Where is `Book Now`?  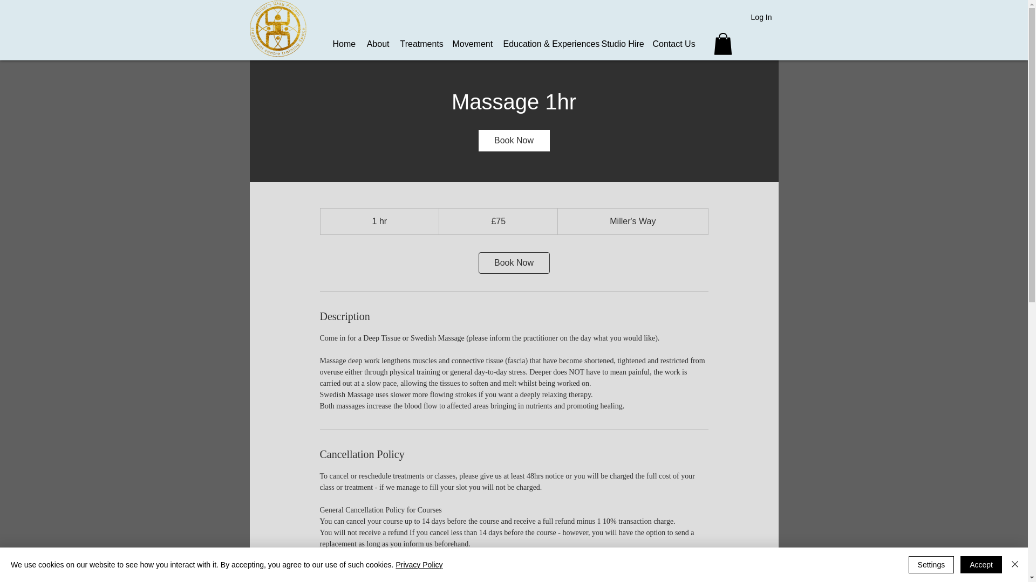
Book Now is located at coordinates (513, 140).